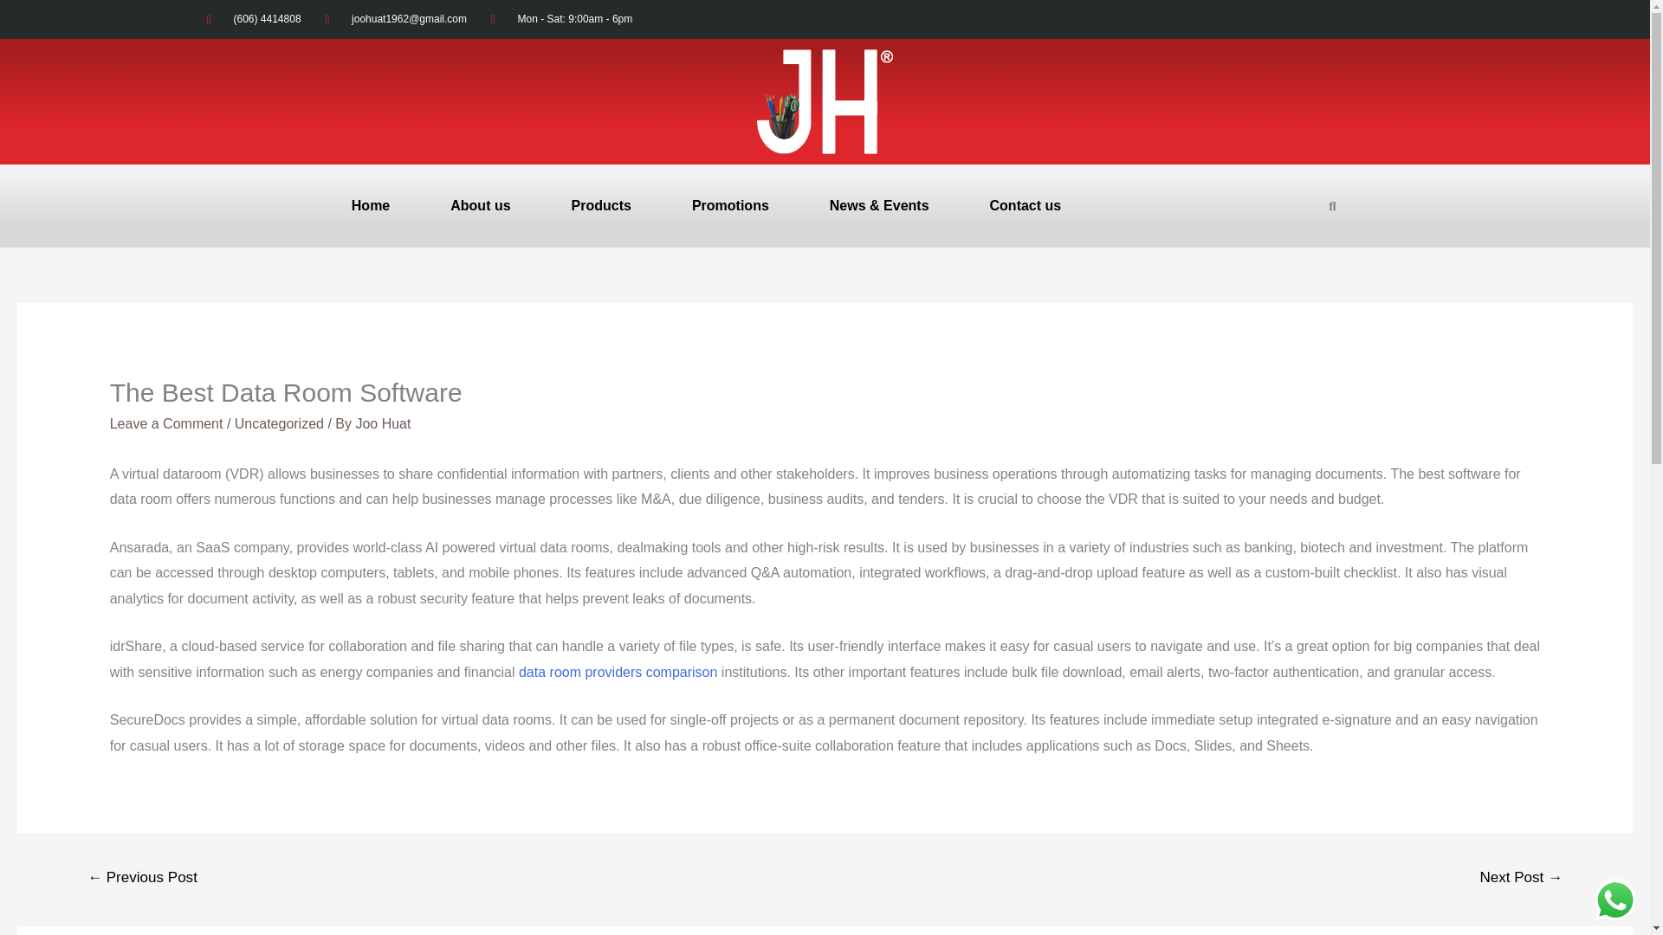 This screenshot has height=935, width=1663. I want to click on WhatsApp us, so click(1614, 900).